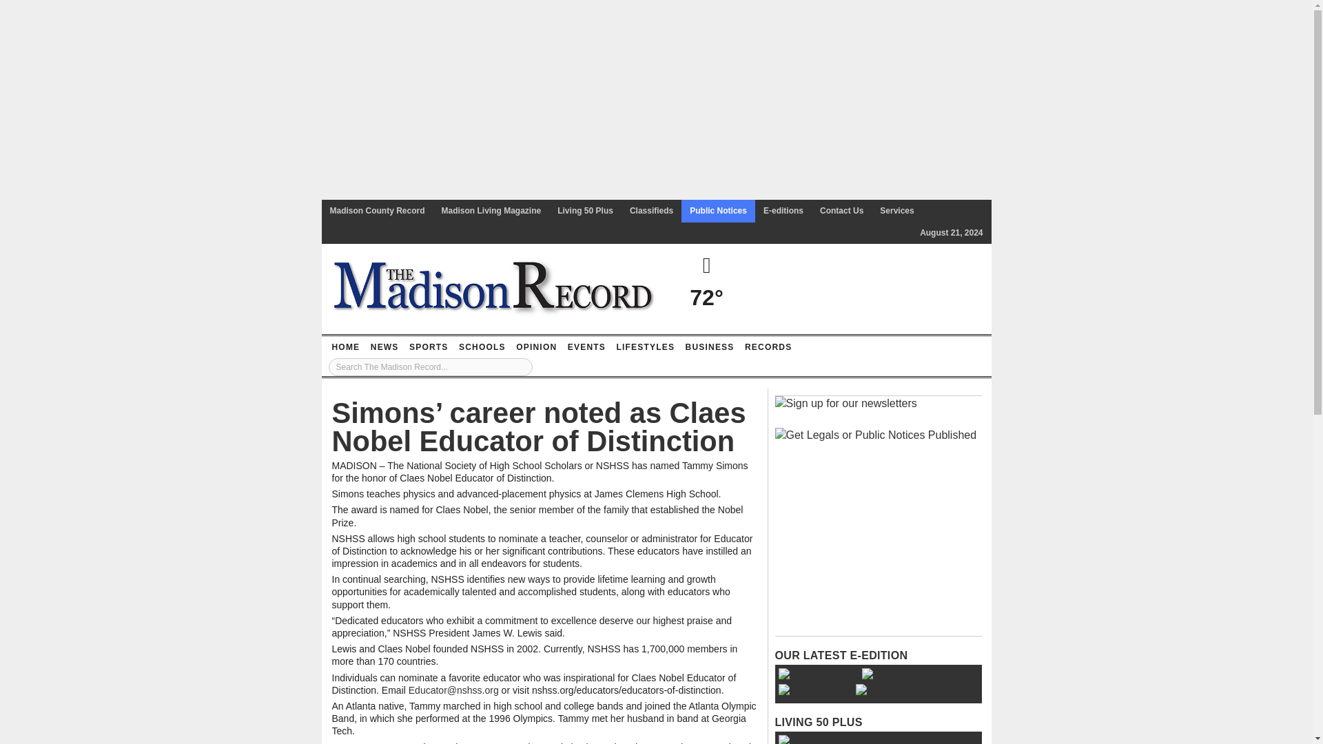 The height and width of the screenshot is (744, 1323). What do you see at coordinates (585, 211) in the screenshot?
I see `Living 50 Plus` at bounding box center [585, 211].